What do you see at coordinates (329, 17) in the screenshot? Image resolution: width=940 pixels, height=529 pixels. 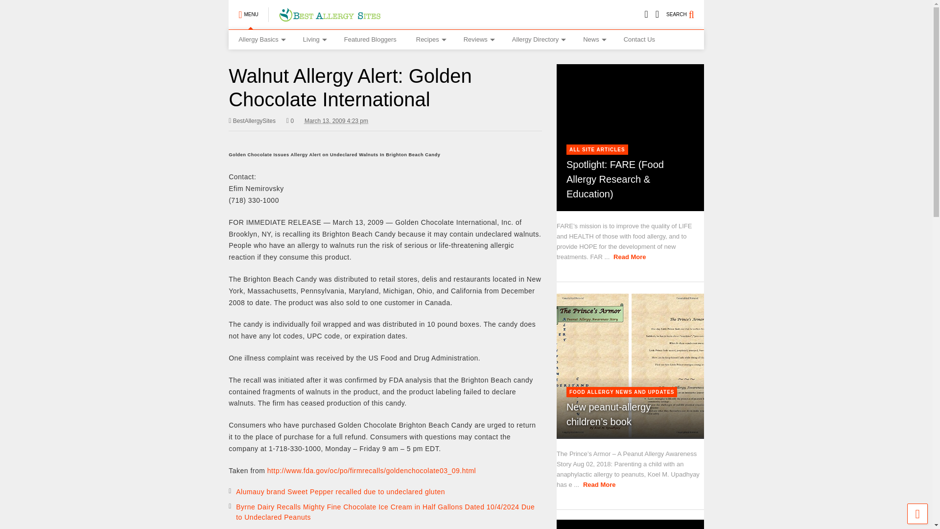 I see `Best Allergy Sites` at bounding box center [329, 17].